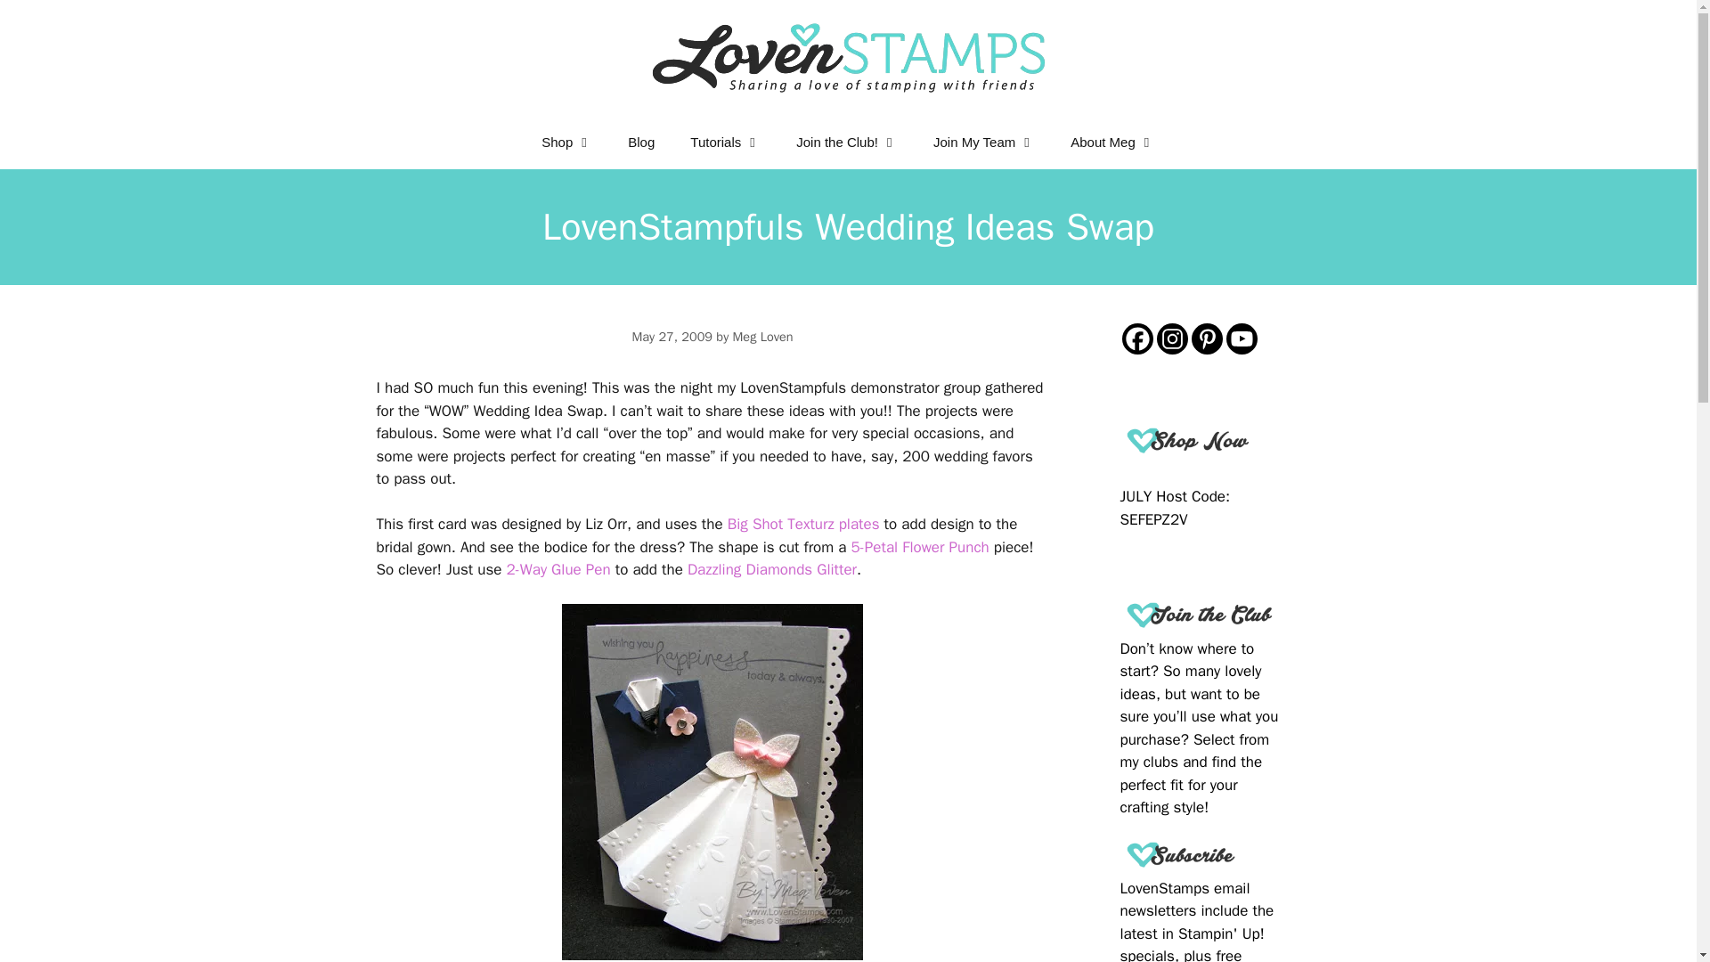 The width and height of the screenshot is (1710, 962). Describe the element at coordinates (983, 143) in the screenshot. I see `Join My Team` at that location.